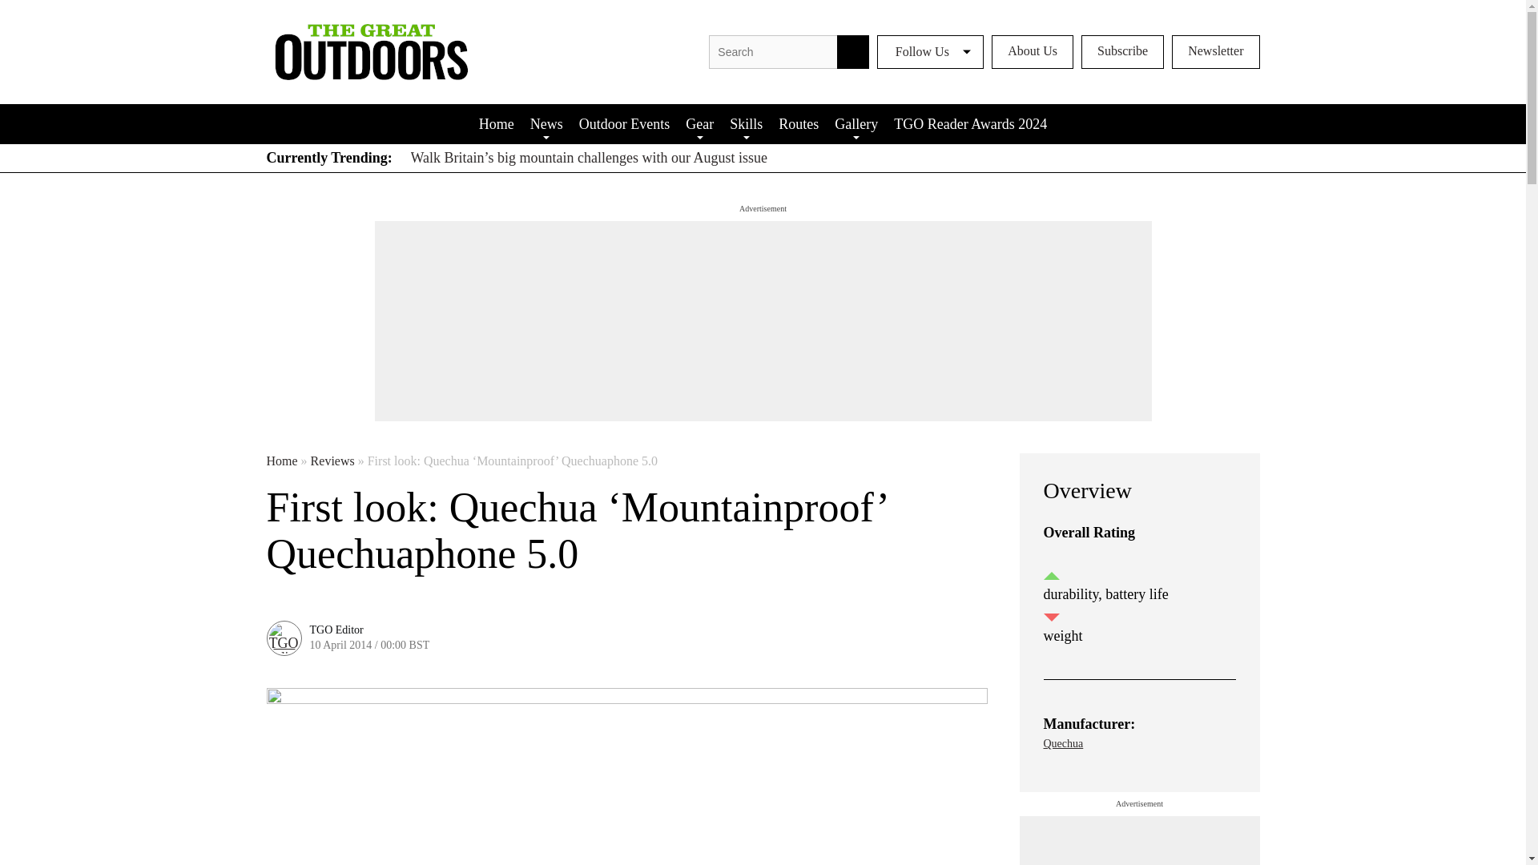 The width and height of the screenshot is (1538, 865). What do you see at coordinates (1033, 52) in the screenshot?
I see `About Us` at bounding box center [1033, 52].